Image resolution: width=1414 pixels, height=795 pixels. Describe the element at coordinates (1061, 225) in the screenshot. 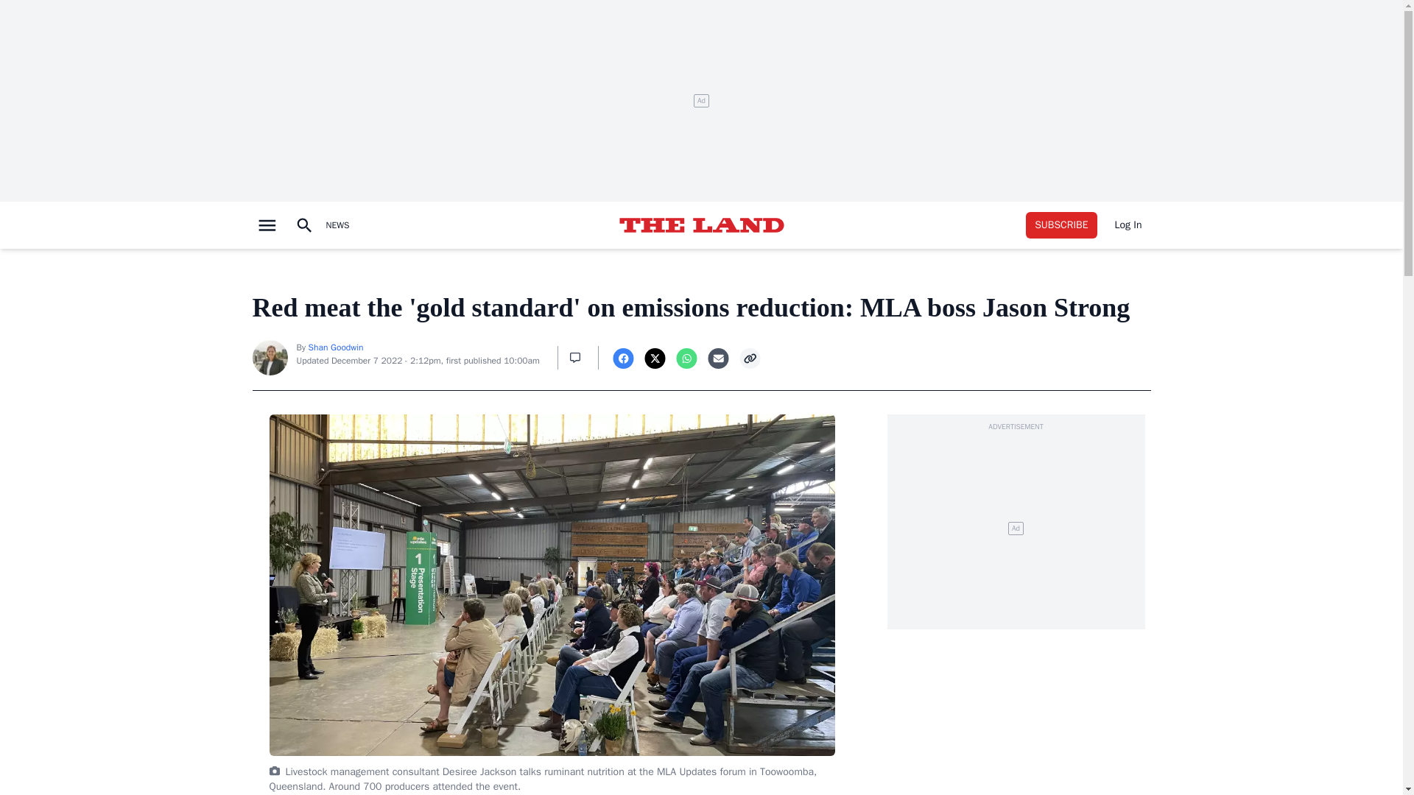

I see `SUBSCRIBE` at that location.